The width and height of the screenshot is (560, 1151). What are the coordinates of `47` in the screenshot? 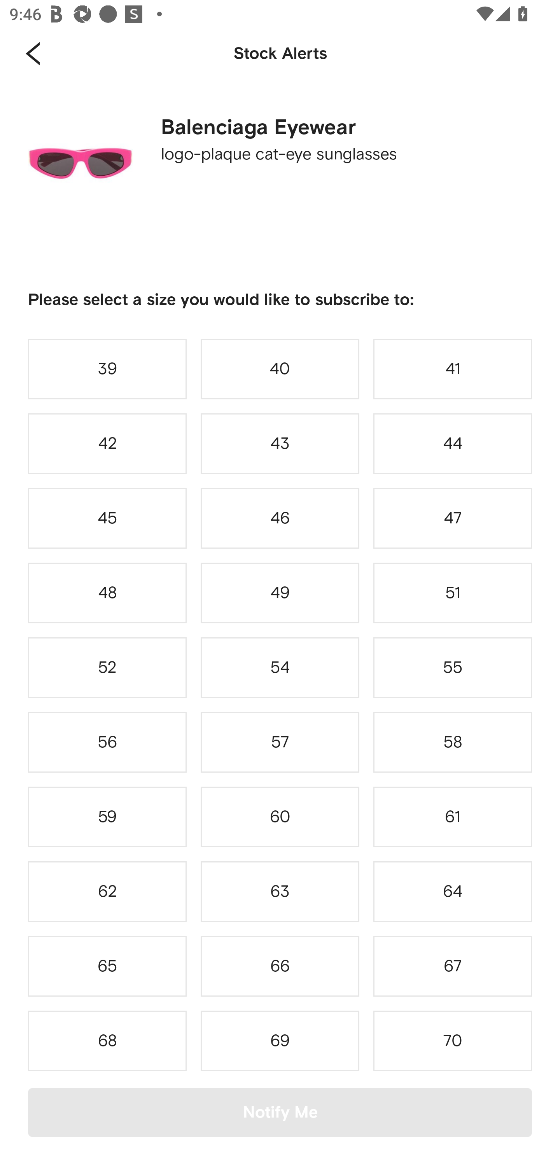 It's located at (453, 518).